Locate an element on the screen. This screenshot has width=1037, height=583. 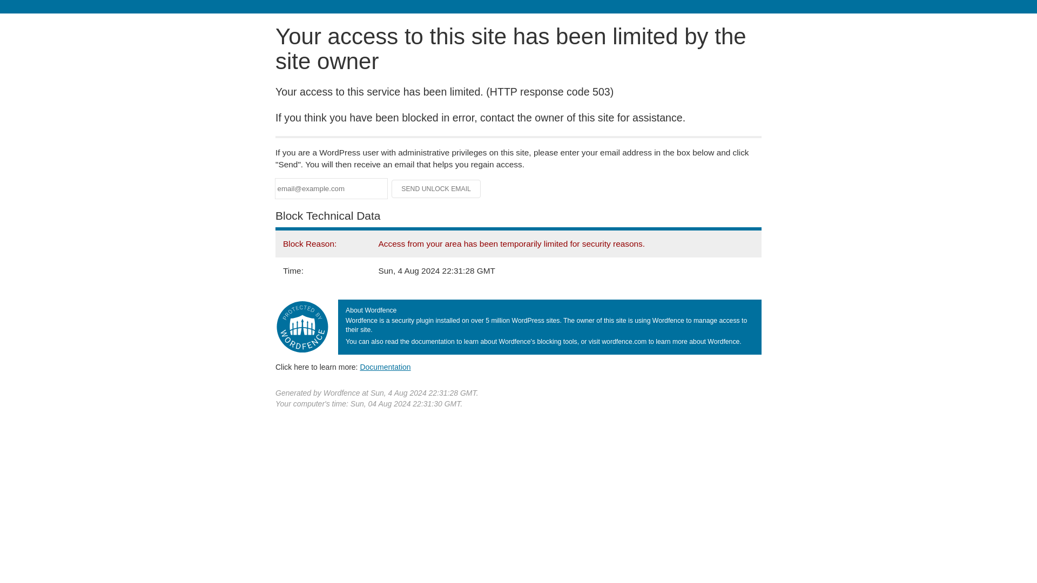
Send Unlock Email is located at coordinates (436, 189).